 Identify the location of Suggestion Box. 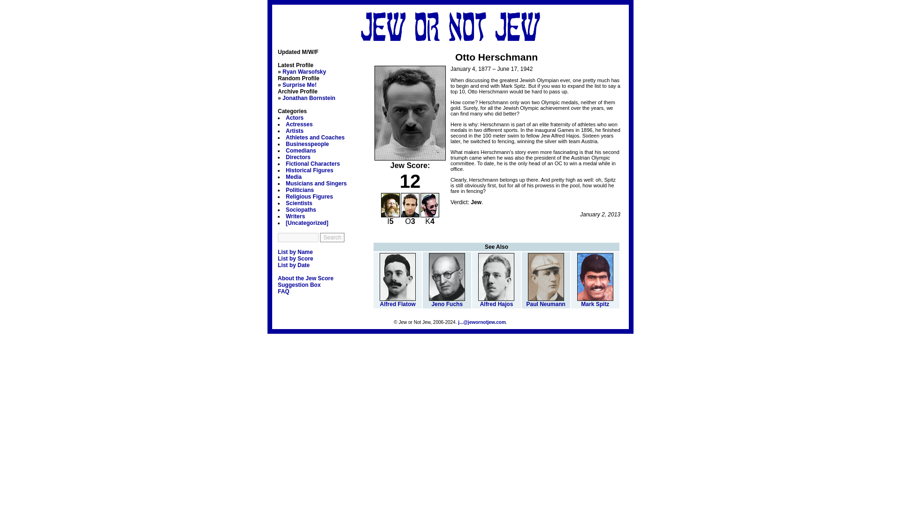
(299, 285).